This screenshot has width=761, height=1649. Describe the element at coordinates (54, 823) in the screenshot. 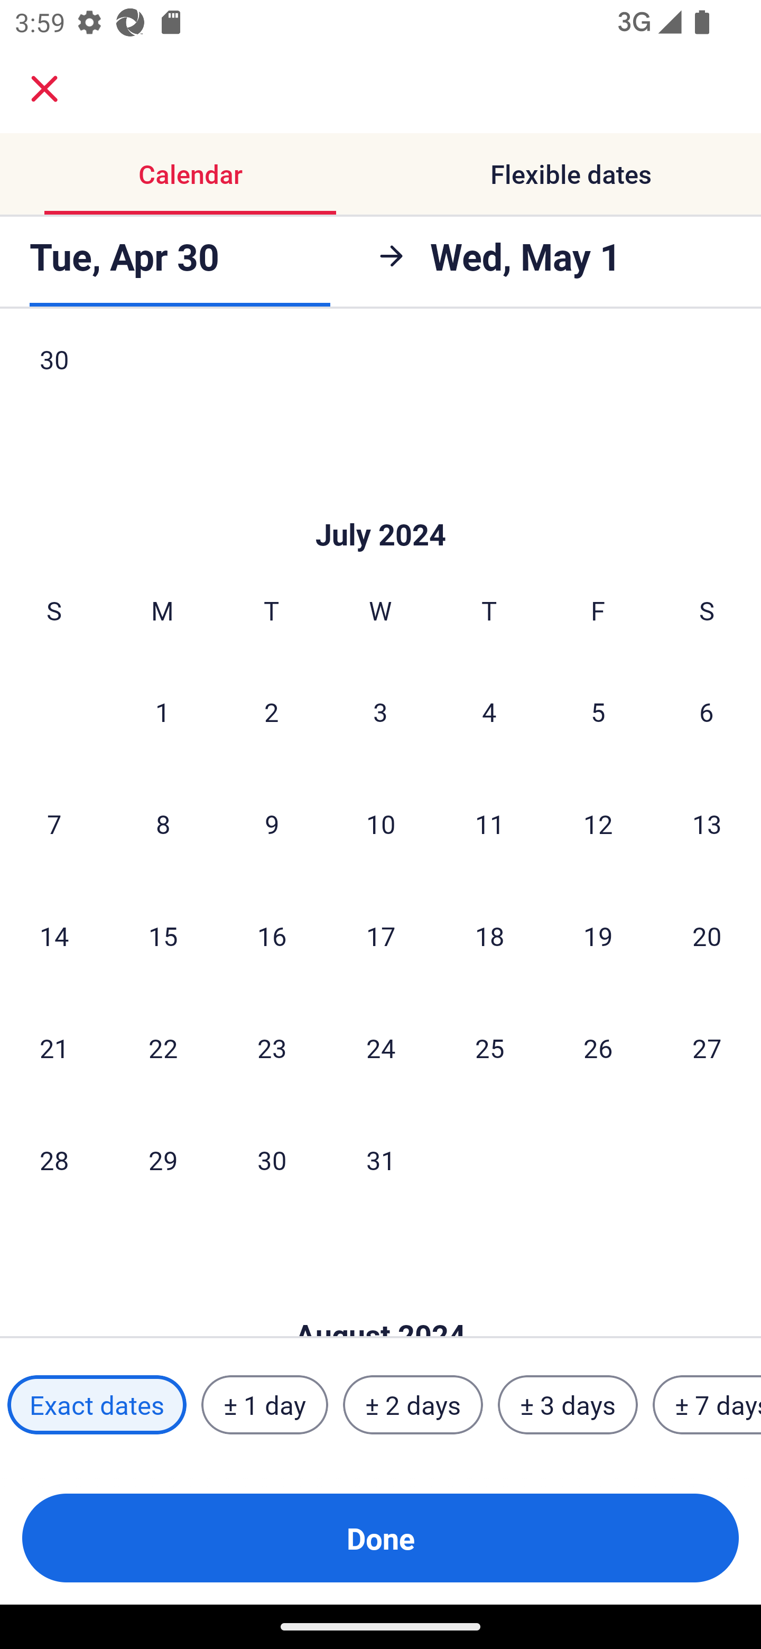

I see `7 Sunday, July 7, 2024` at that location.